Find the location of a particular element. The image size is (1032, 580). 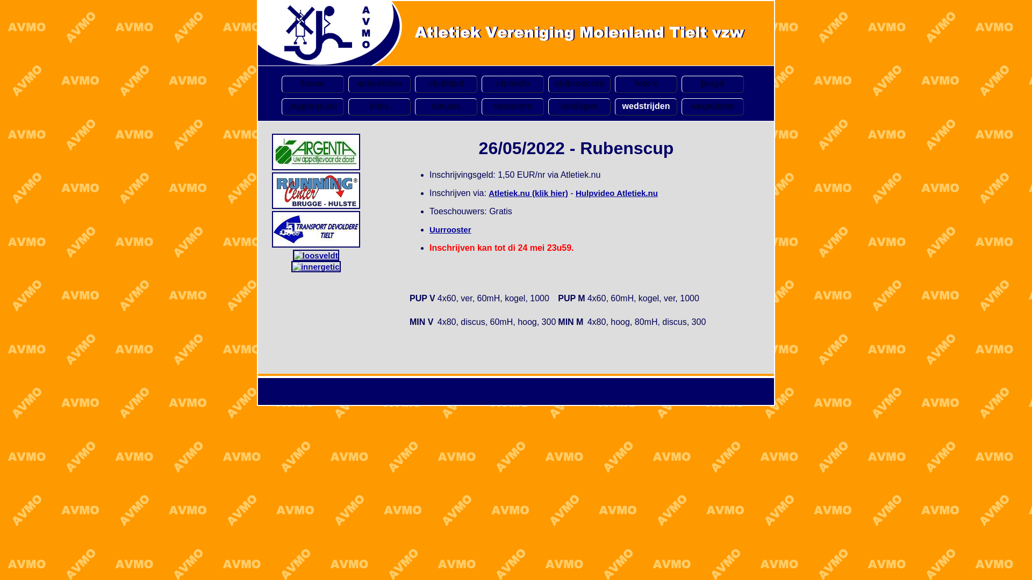

joggingclub is located at coordinates (313, 107).